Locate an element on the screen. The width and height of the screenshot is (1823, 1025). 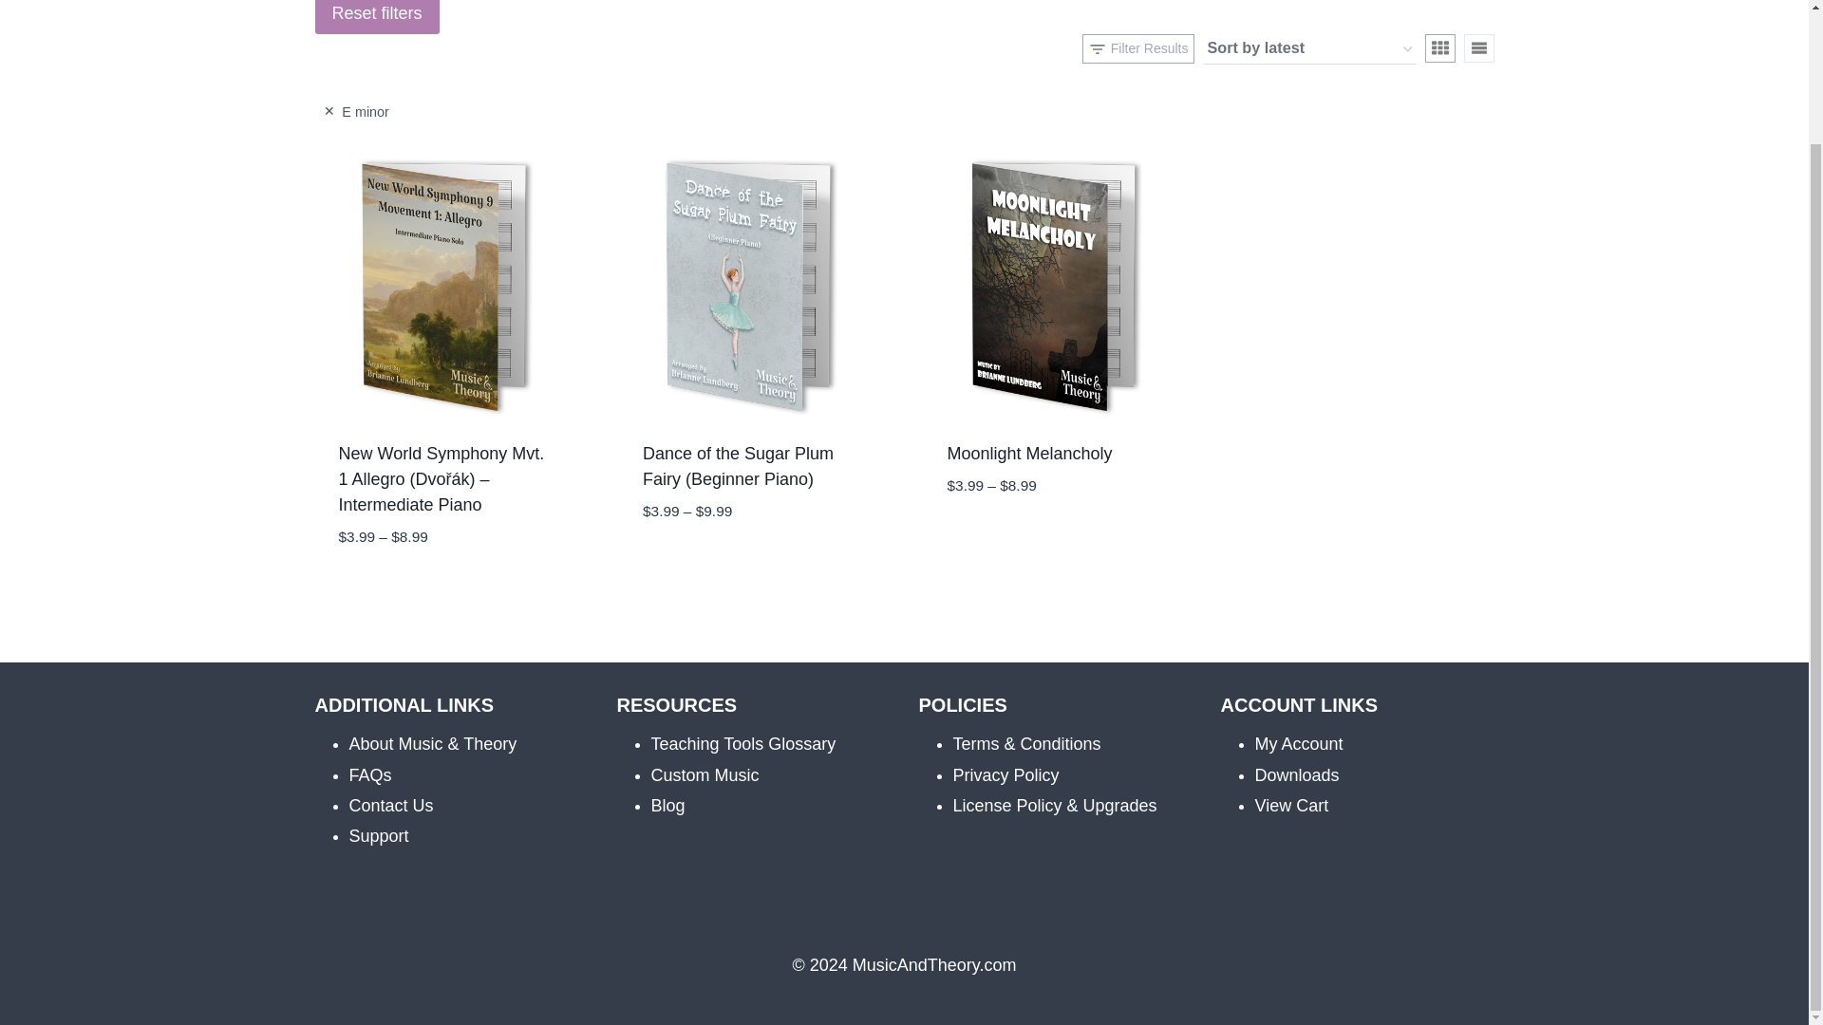
Reset filters is located at coordinates (377, 17).